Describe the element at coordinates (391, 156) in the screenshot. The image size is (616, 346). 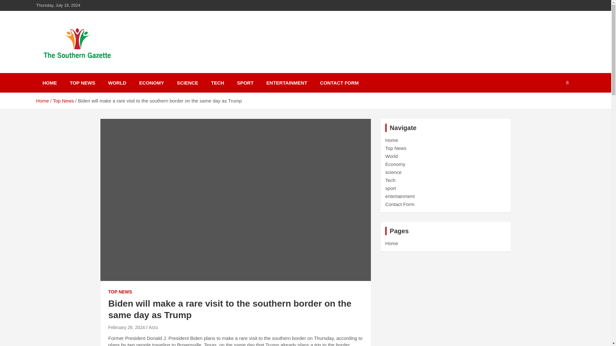
I see `World` at that location.